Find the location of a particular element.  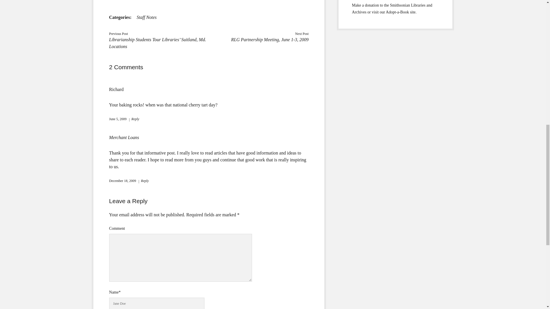

Reply is located at coordinates (143, 181).